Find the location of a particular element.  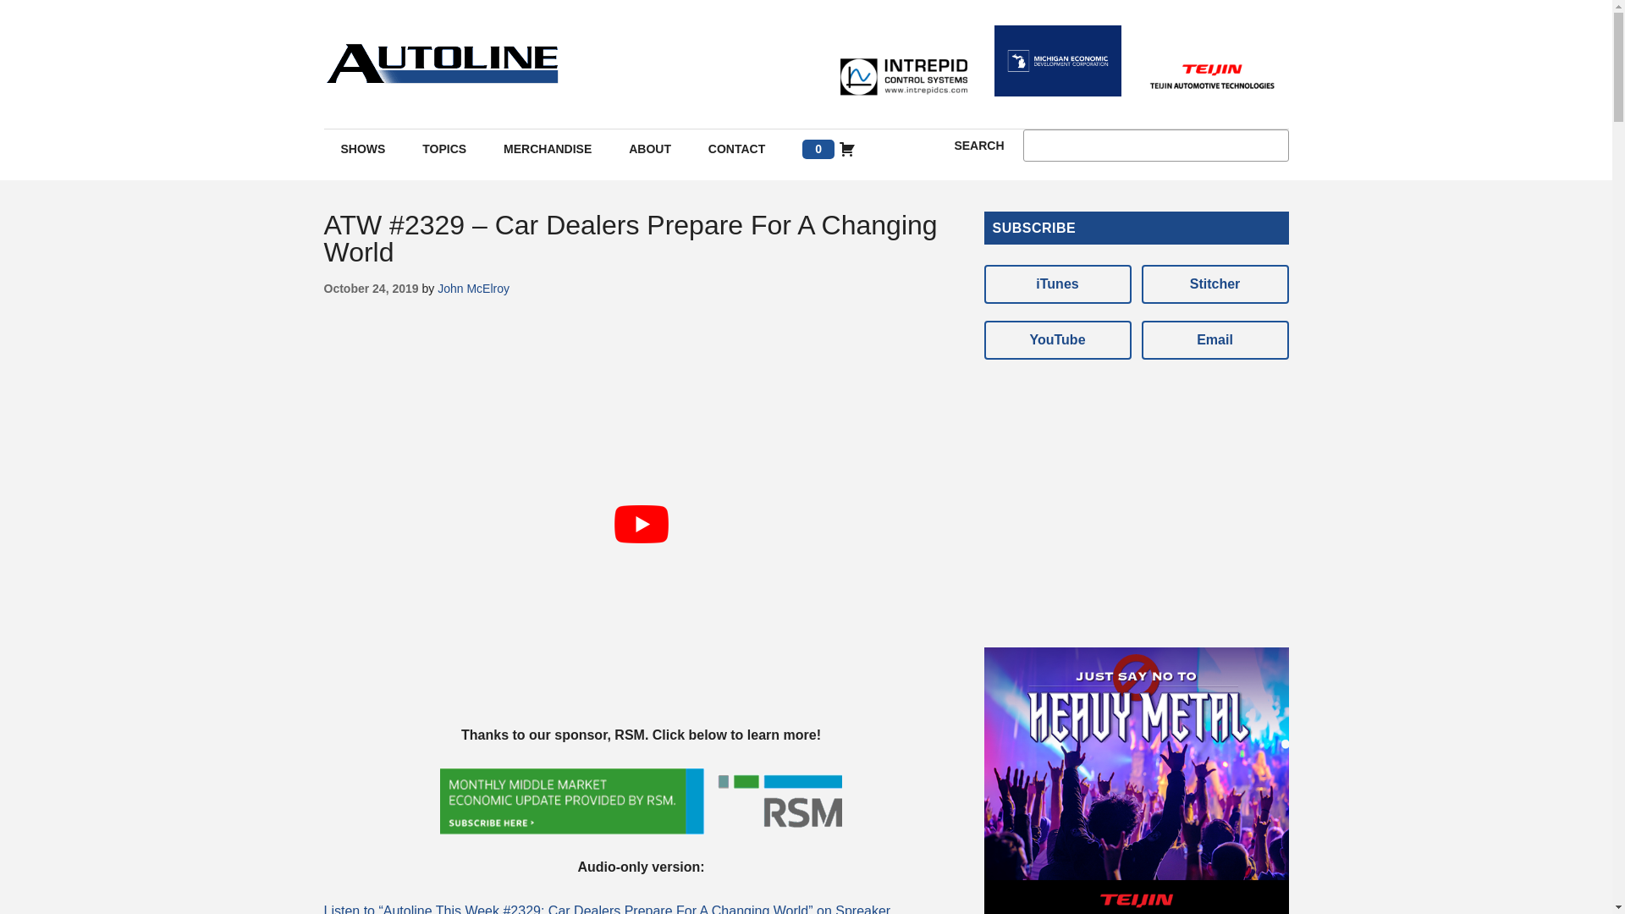

0 is located at coordinates (829, 149).